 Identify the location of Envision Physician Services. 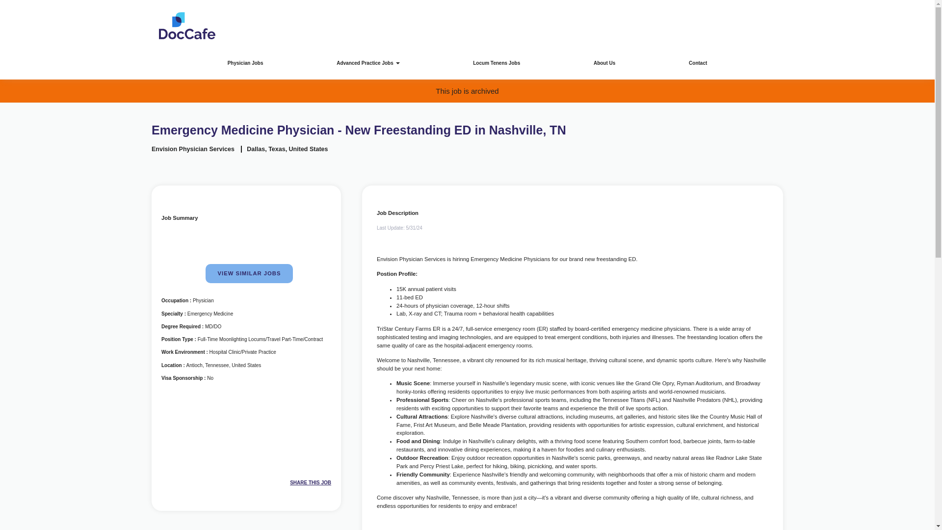
(193, 149).